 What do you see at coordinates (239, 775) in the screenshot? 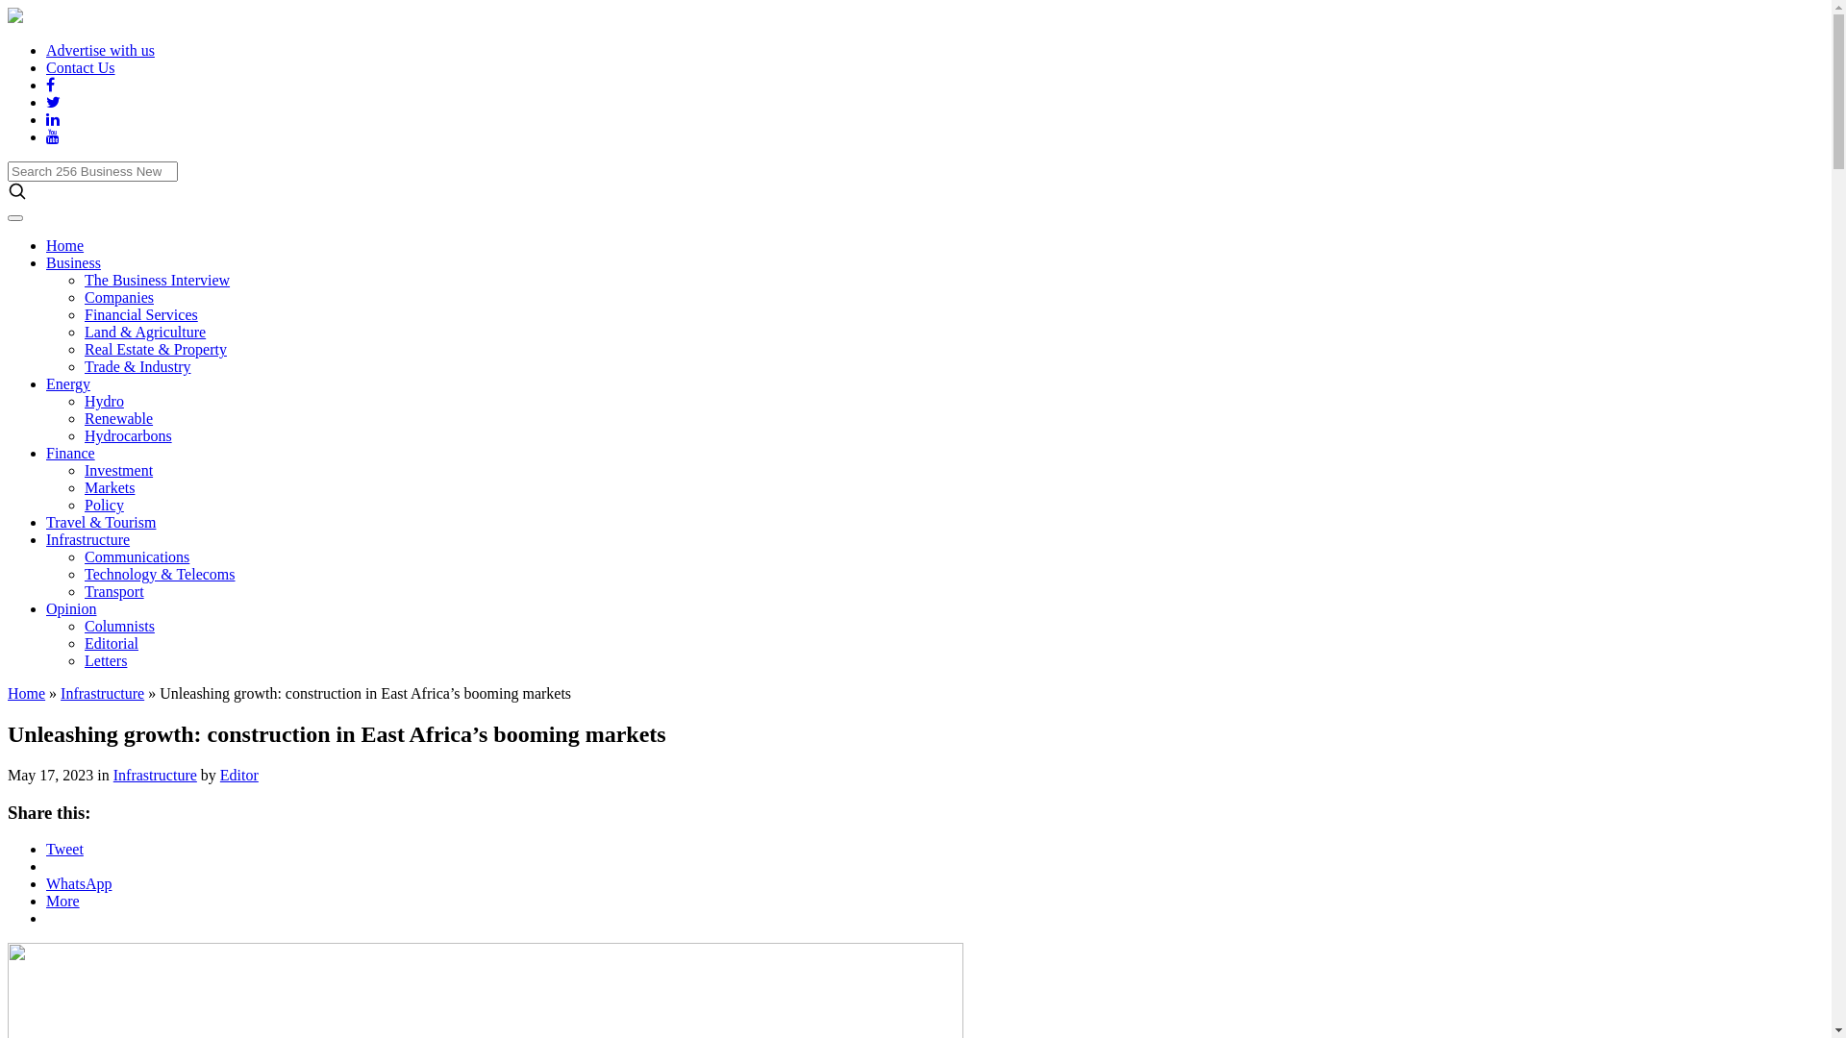
I see `Editor` at bounding box center [239, 775].